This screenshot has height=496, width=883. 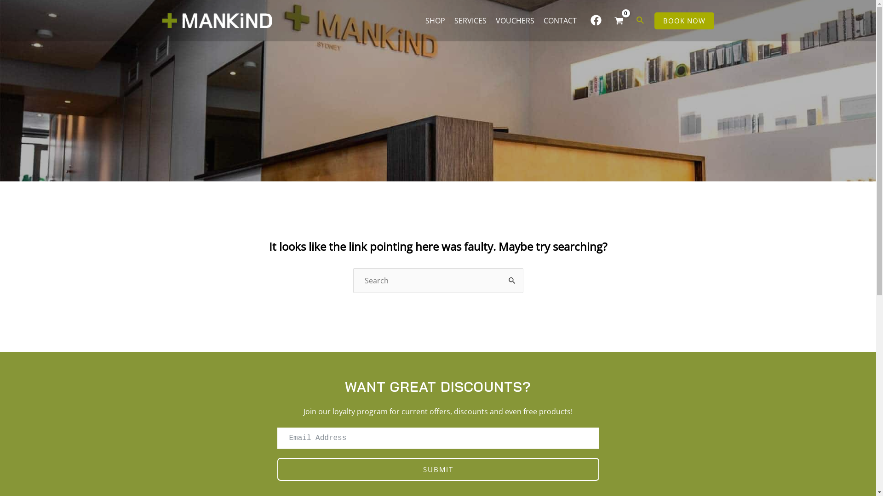 What do you see at coordinates (512, 278) in the screenshot?
I see `Search` at bounding box center [512, 278].